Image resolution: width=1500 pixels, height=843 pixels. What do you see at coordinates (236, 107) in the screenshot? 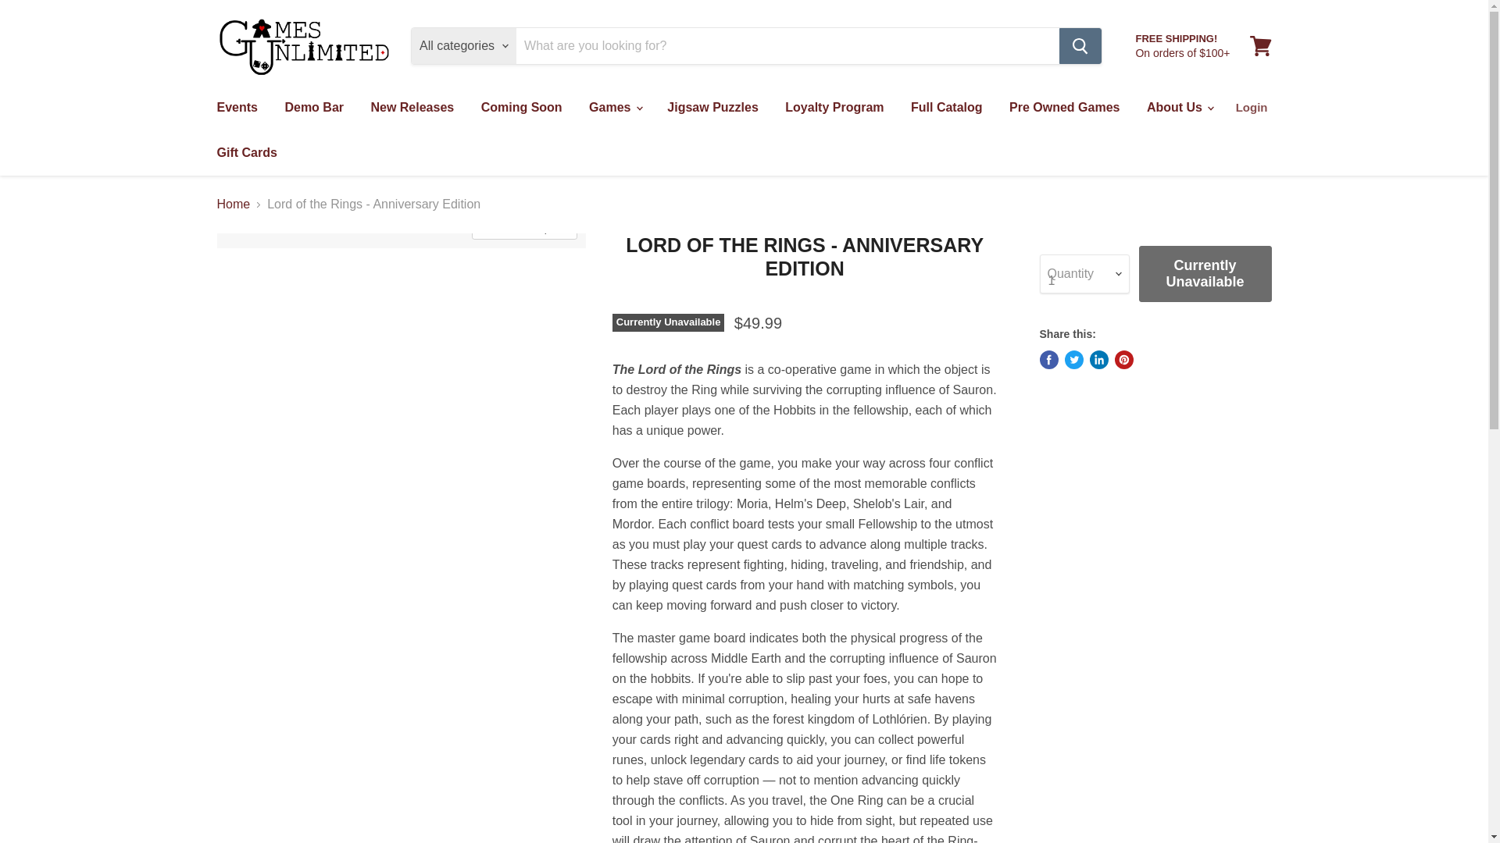
I see `Events` at bounding box center [236, 107].